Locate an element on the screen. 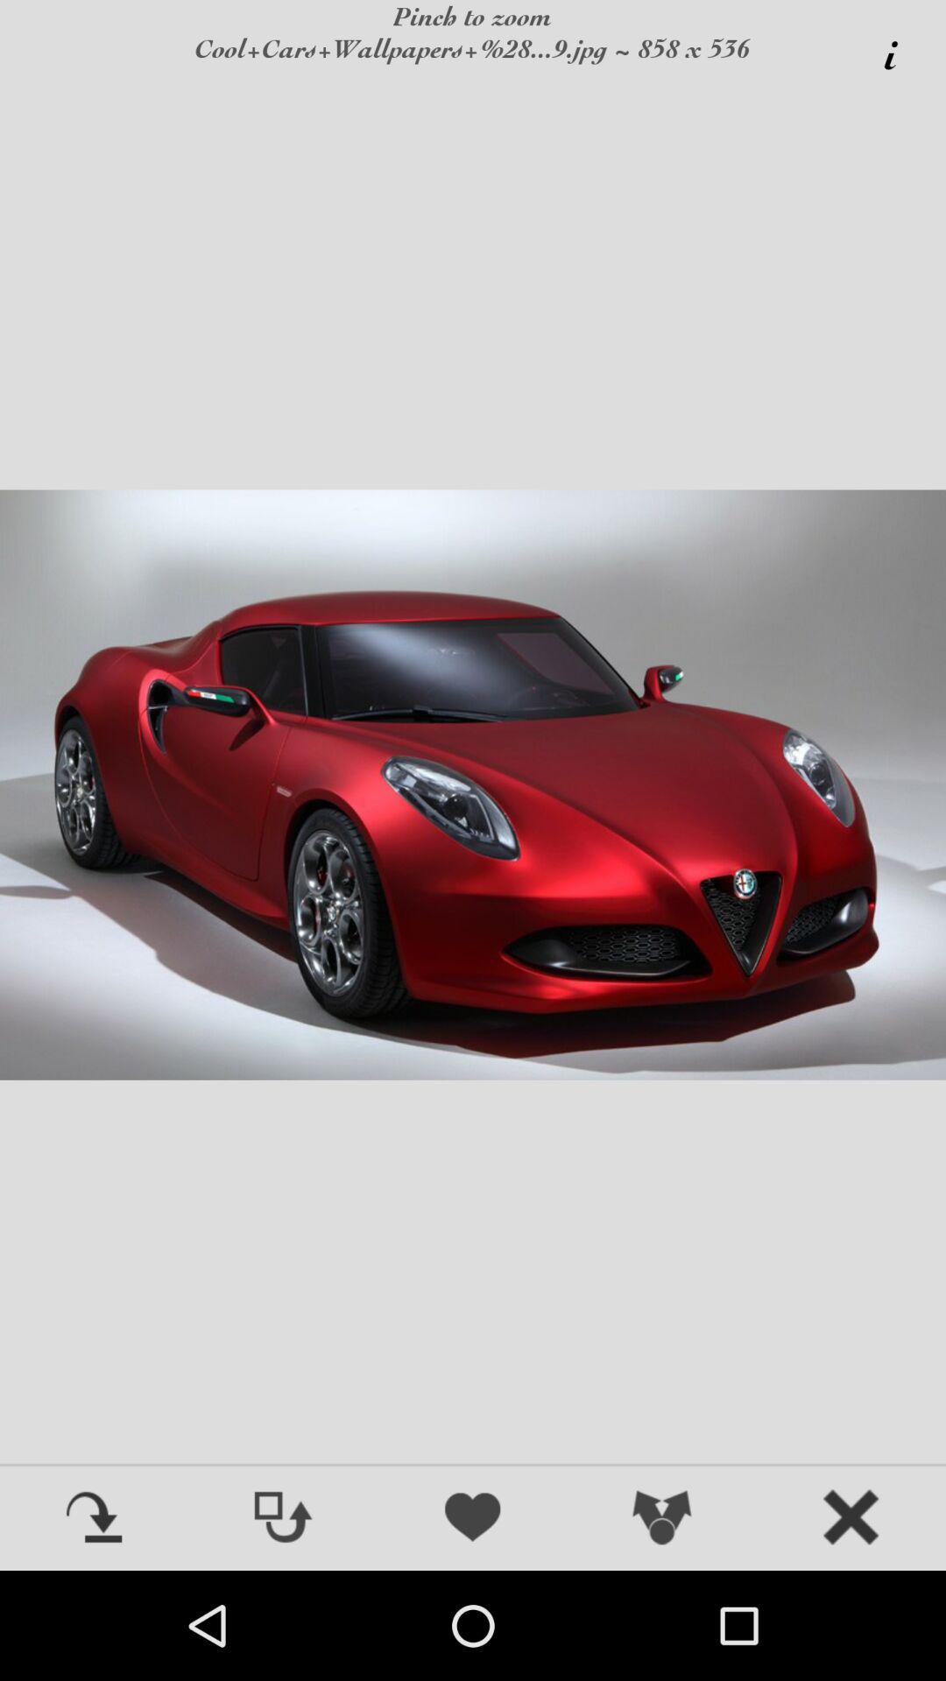  share is located at coordinates (662, 1519).